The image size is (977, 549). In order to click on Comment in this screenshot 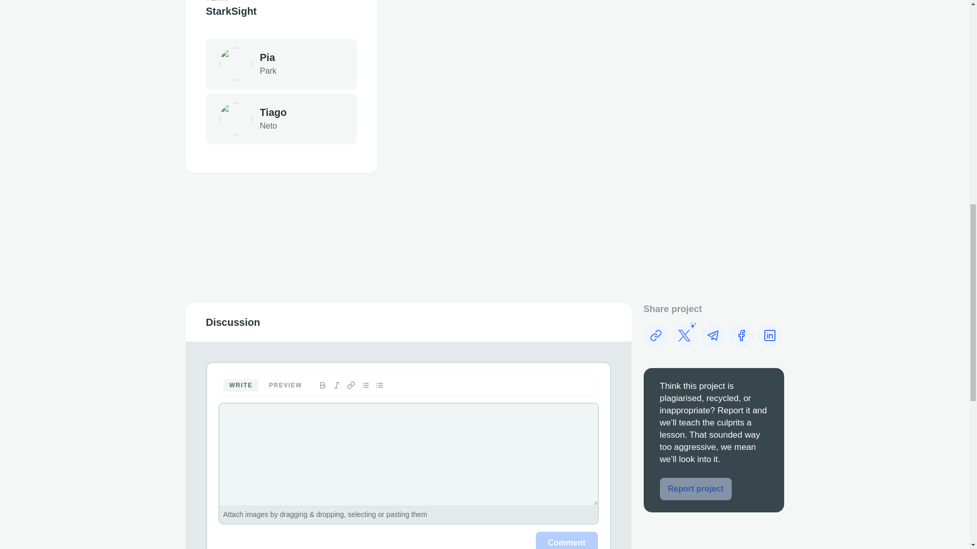, I will do `click(281, 64)`.